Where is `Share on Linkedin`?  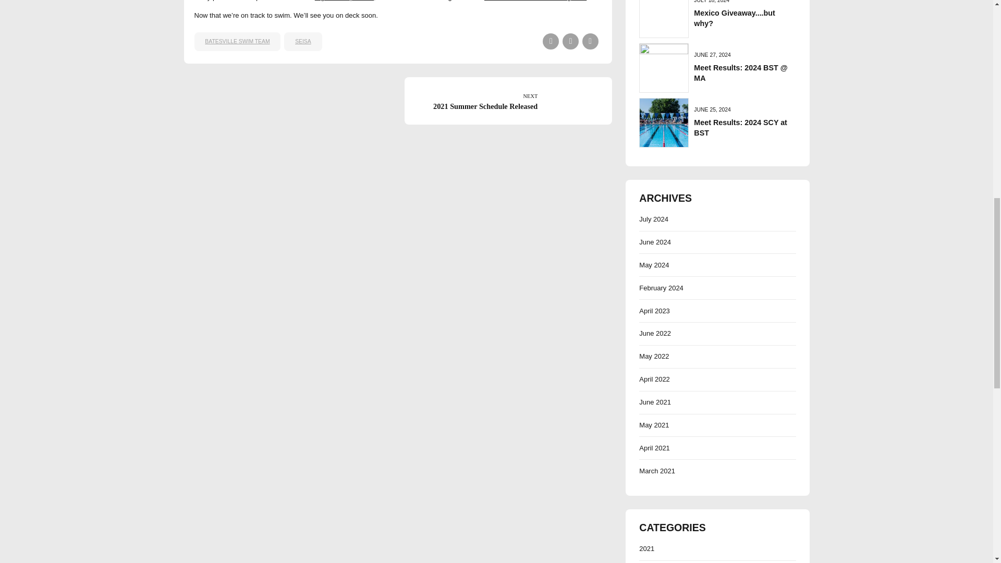 Share on Linkedin is located at coordinates (344, 1).